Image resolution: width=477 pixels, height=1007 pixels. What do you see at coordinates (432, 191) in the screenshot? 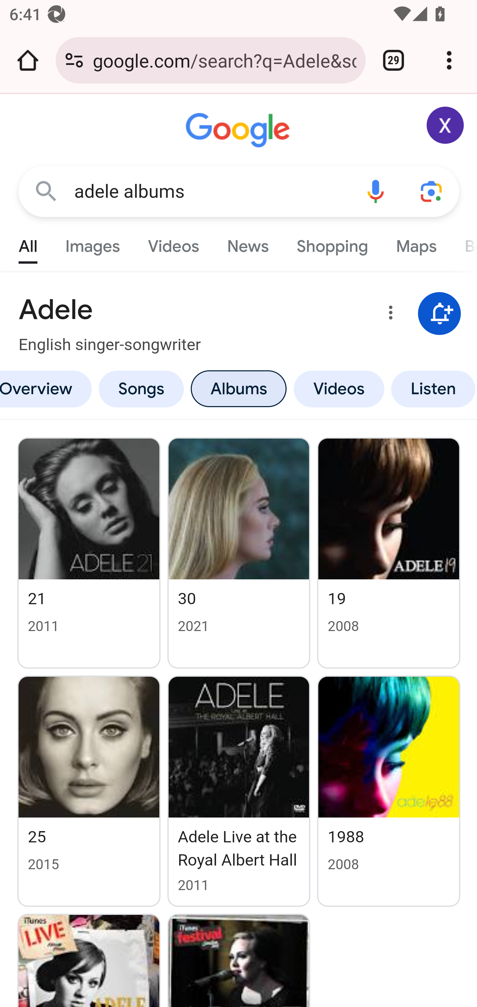
I see `Search using your camera or photos` at bounding box center [432, 191].